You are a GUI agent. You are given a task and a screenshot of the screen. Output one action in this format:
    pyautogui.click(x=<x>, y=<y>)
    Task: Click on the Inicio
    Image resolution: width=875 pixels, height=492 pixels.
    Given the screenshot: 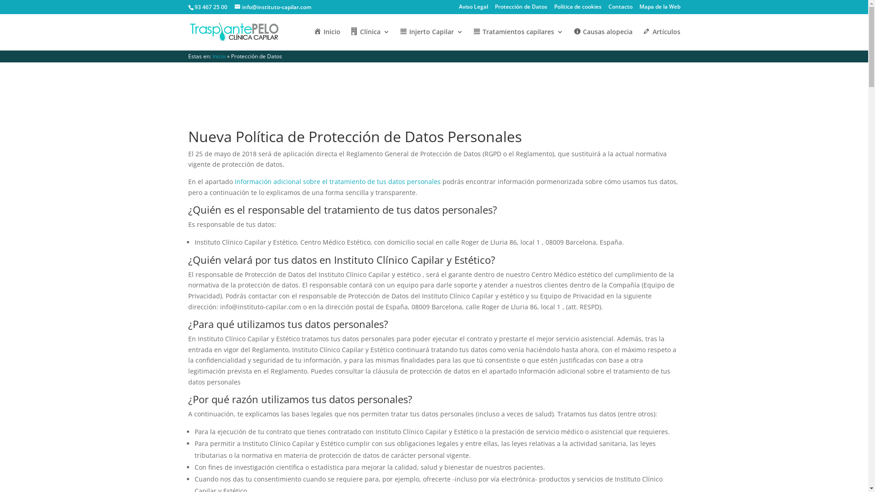 What is the action you would take?
    pyautogui.click(x=327, y=39)
    